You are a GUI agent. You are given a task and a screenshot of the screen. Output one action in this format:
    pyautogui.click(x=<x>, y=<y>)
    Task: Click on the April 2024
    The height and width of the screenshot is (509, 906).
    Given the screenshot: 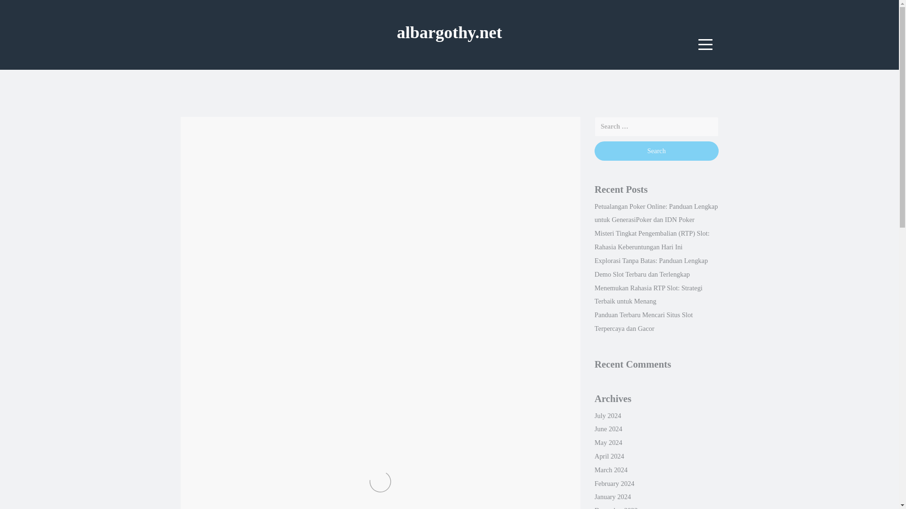 What is the action you would take?
    pyautogui.click(x=609, y=456)
    